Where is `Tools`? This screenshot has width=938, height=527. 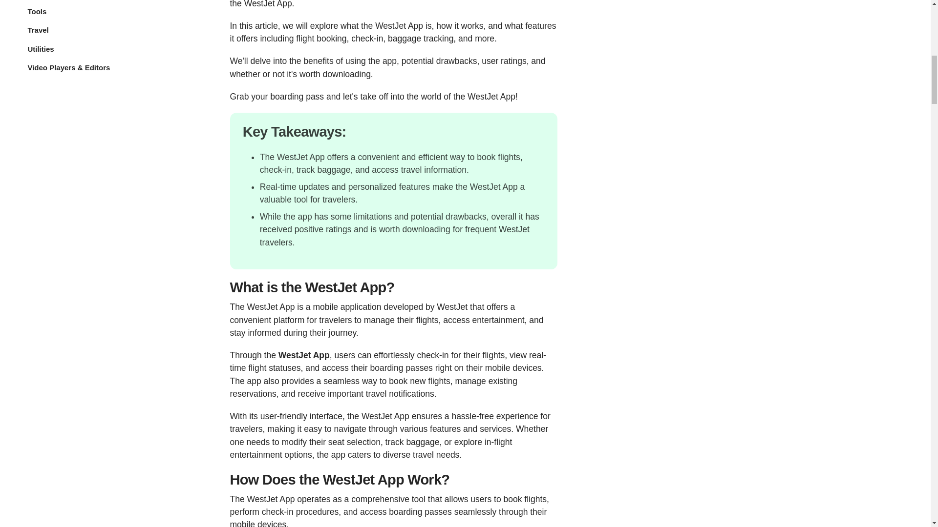
Tools is located at coordinates (63, 11).